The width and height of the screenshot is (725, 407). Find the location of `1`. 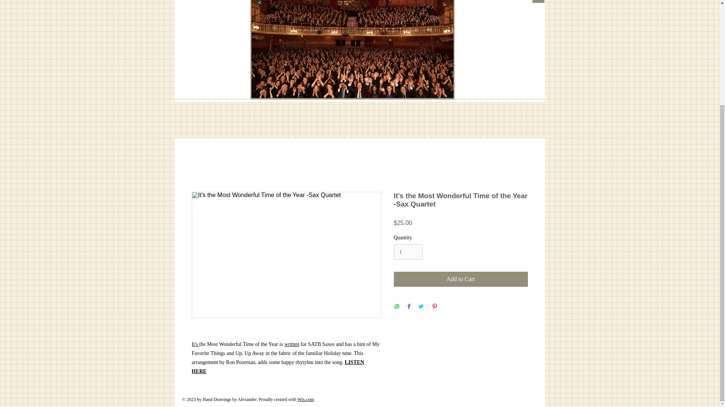

1 is located at coordinates (408, 252).